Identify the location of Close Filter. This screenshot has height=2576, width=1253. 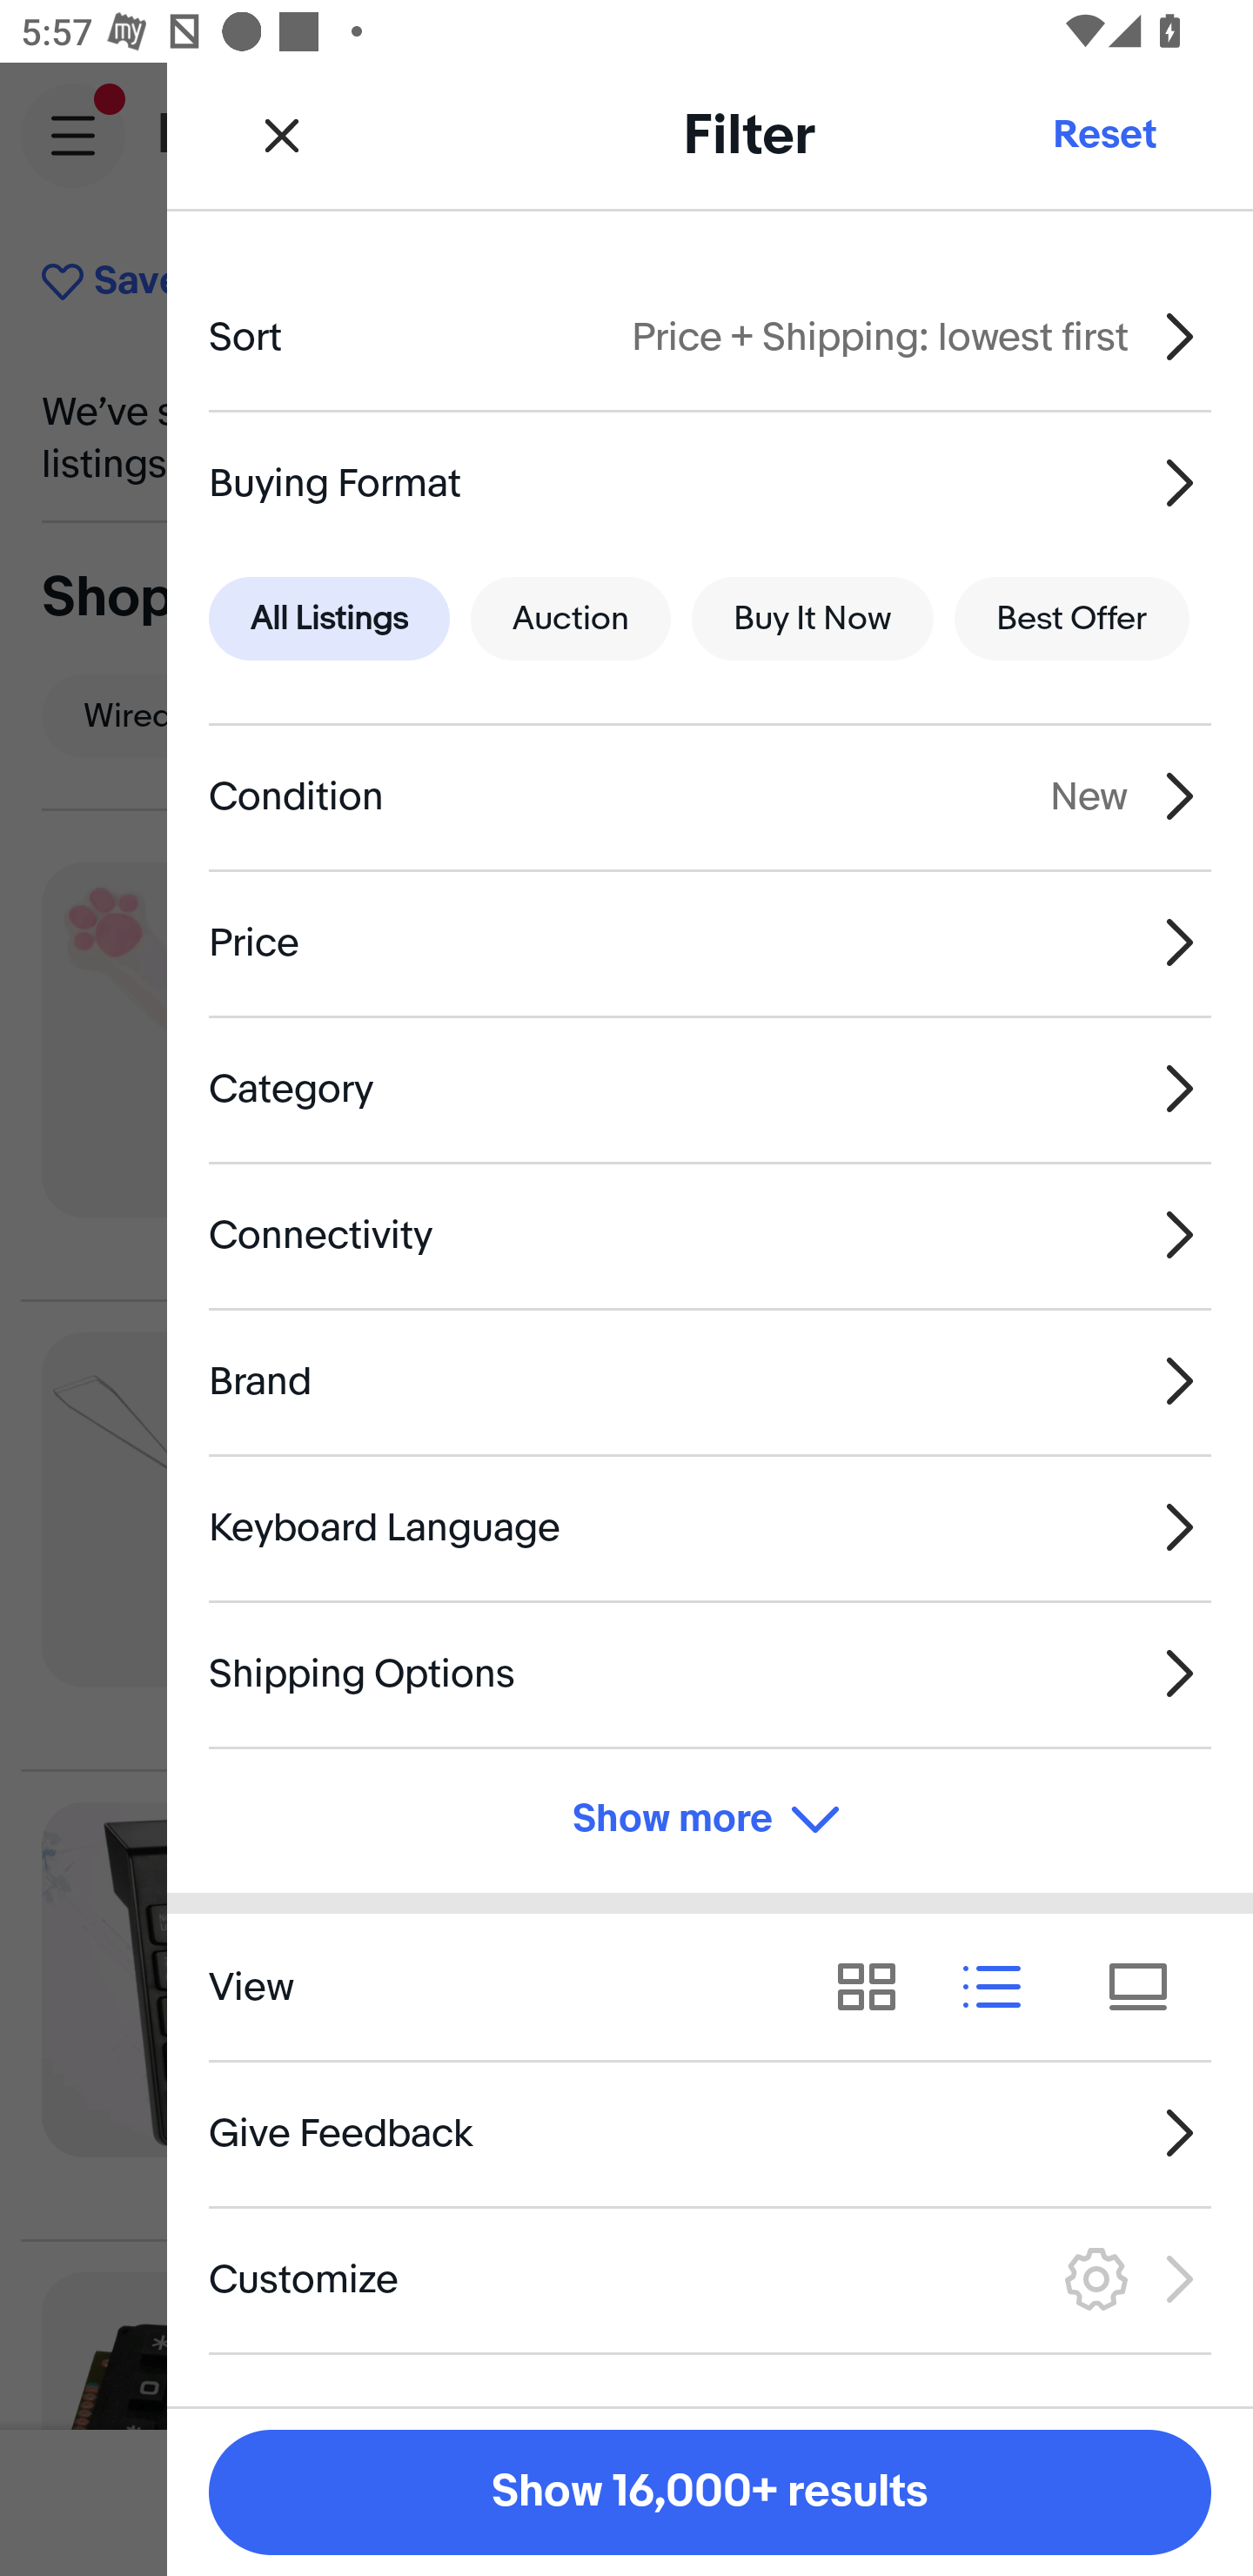
(282, 134).